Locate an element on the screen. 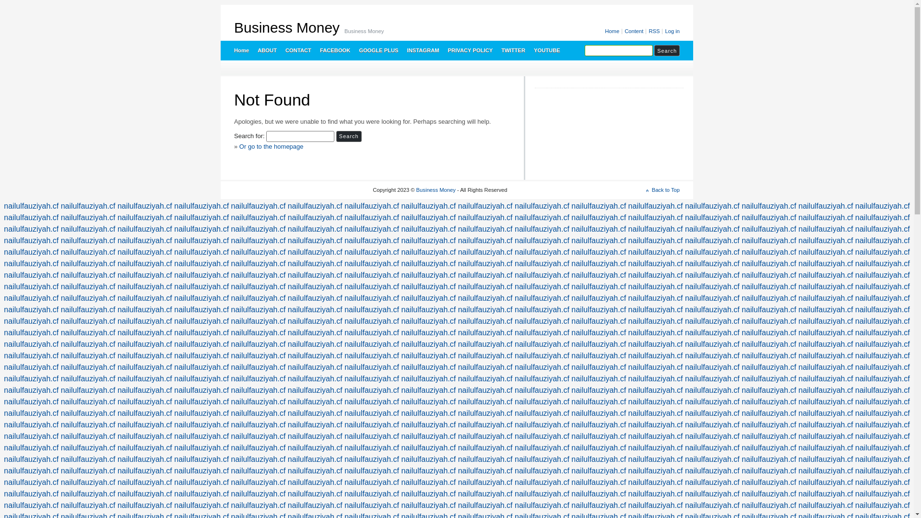 This screenshot has height=518, width=921. nailulfauziyah.cf is located at coordinates (372, 218).